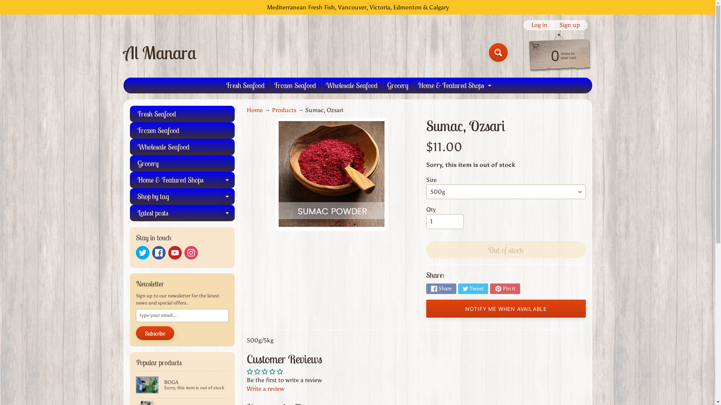 The height and width of the screenshot is (405, 721). I want to click on Write a review, so click(265, 388).